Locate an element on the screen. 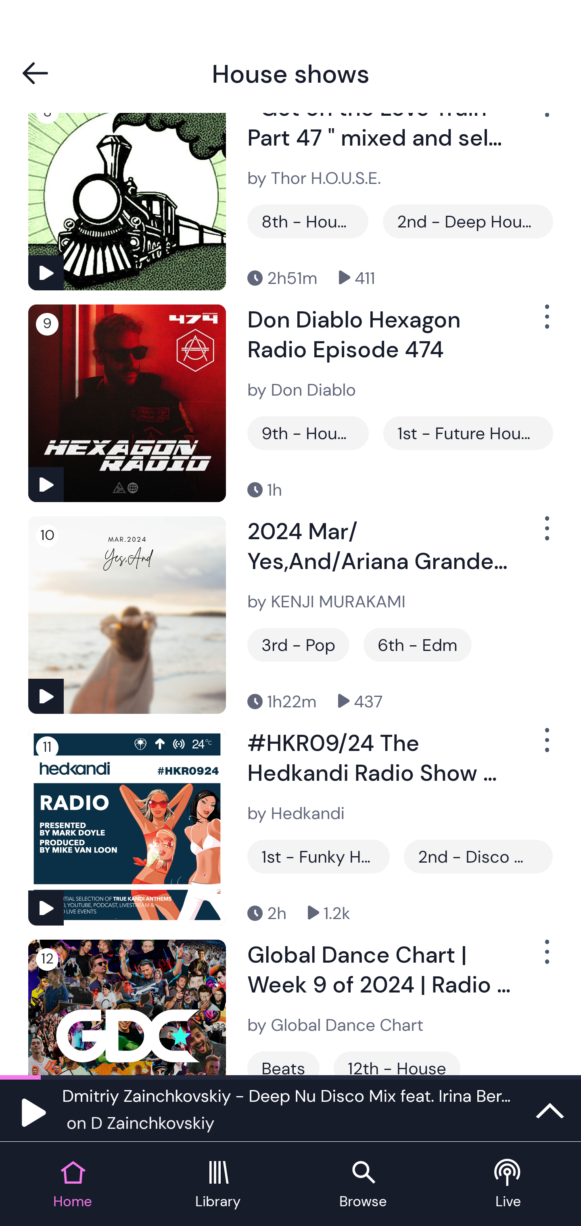 This screenshot has width=581, height=1226. 2nd - Disco House is located at coordinates (478, 856).